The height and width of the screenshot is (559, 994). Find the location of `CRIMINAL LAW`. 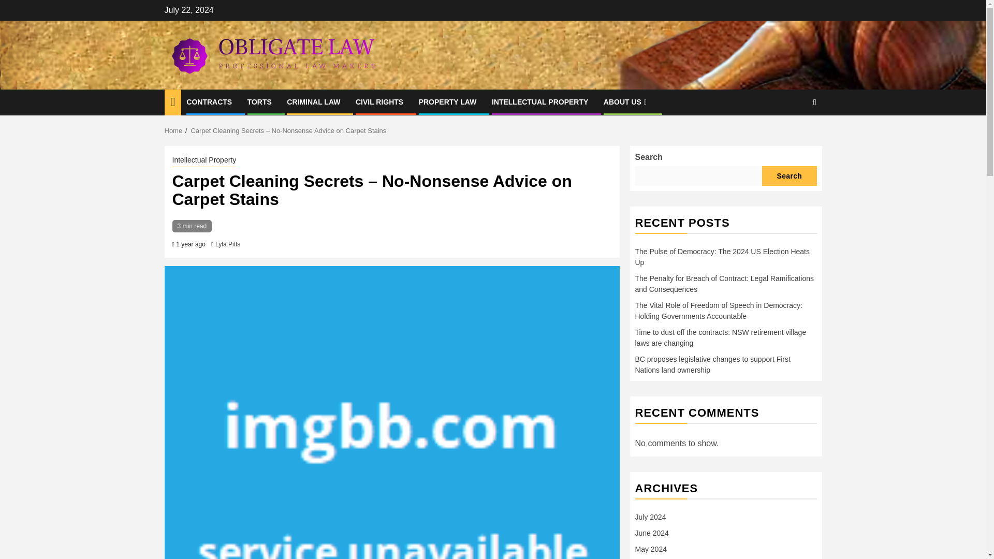

CRIMINAL LAW is located at coordinates (313, 102).